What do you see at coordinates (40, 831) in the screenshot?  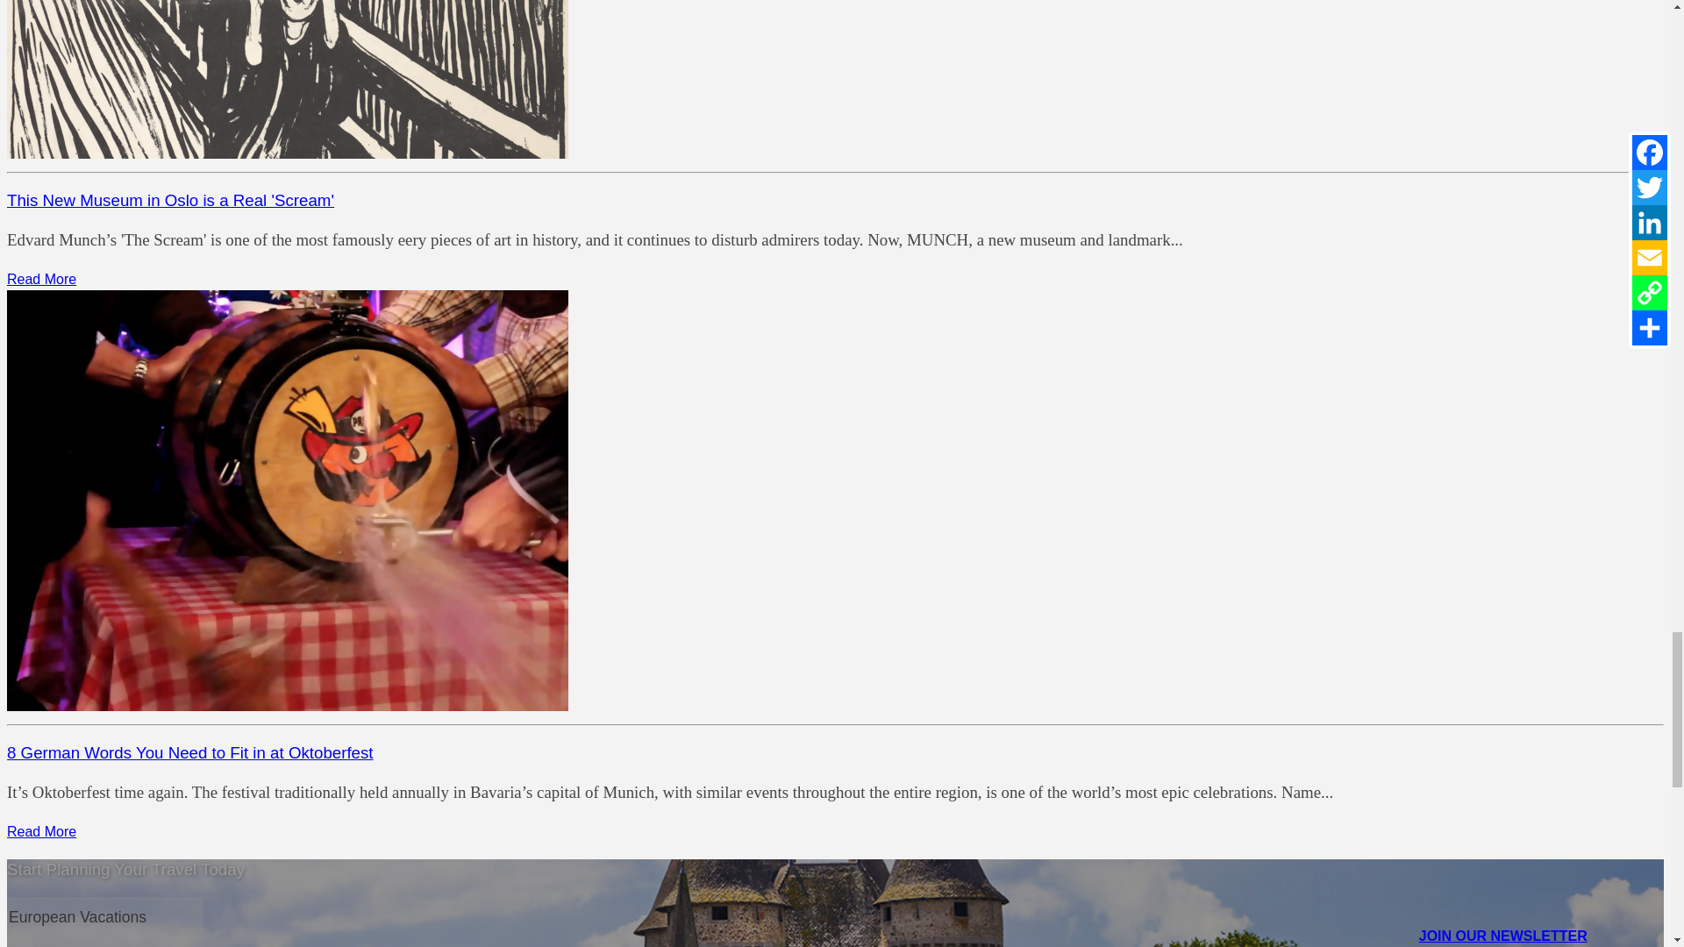 I see `Read More` at bounding box center [40, 831].